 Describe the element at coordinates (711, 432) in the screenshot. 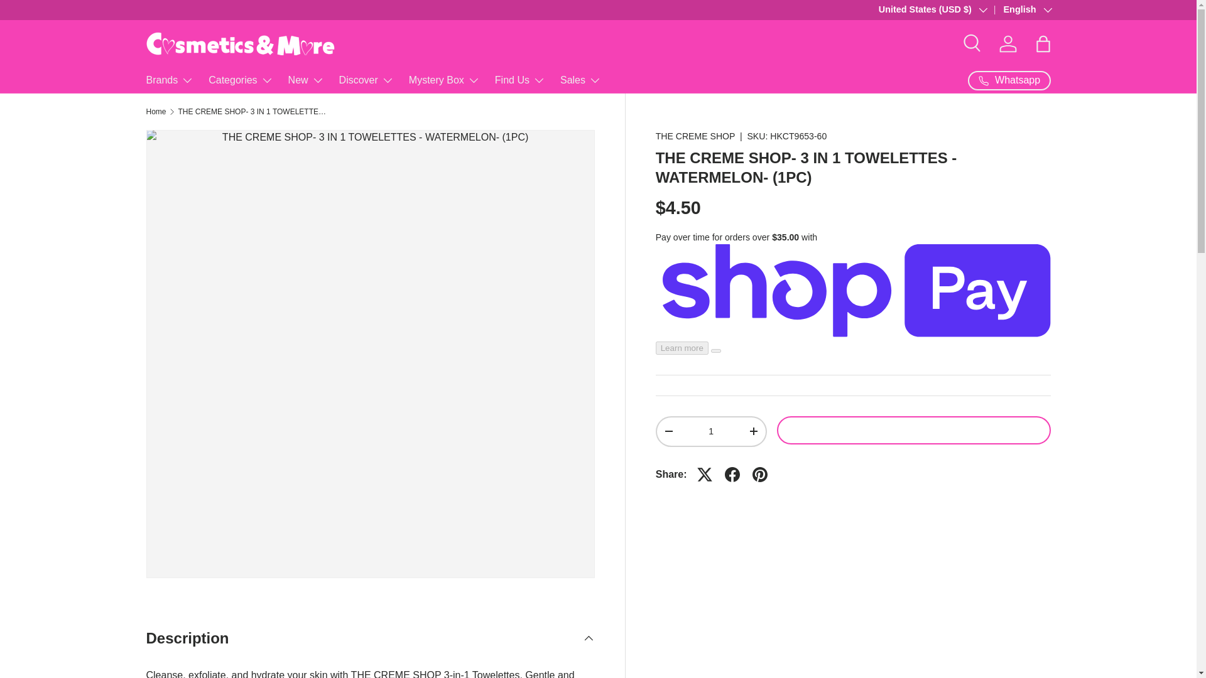

I see `1` at that location.